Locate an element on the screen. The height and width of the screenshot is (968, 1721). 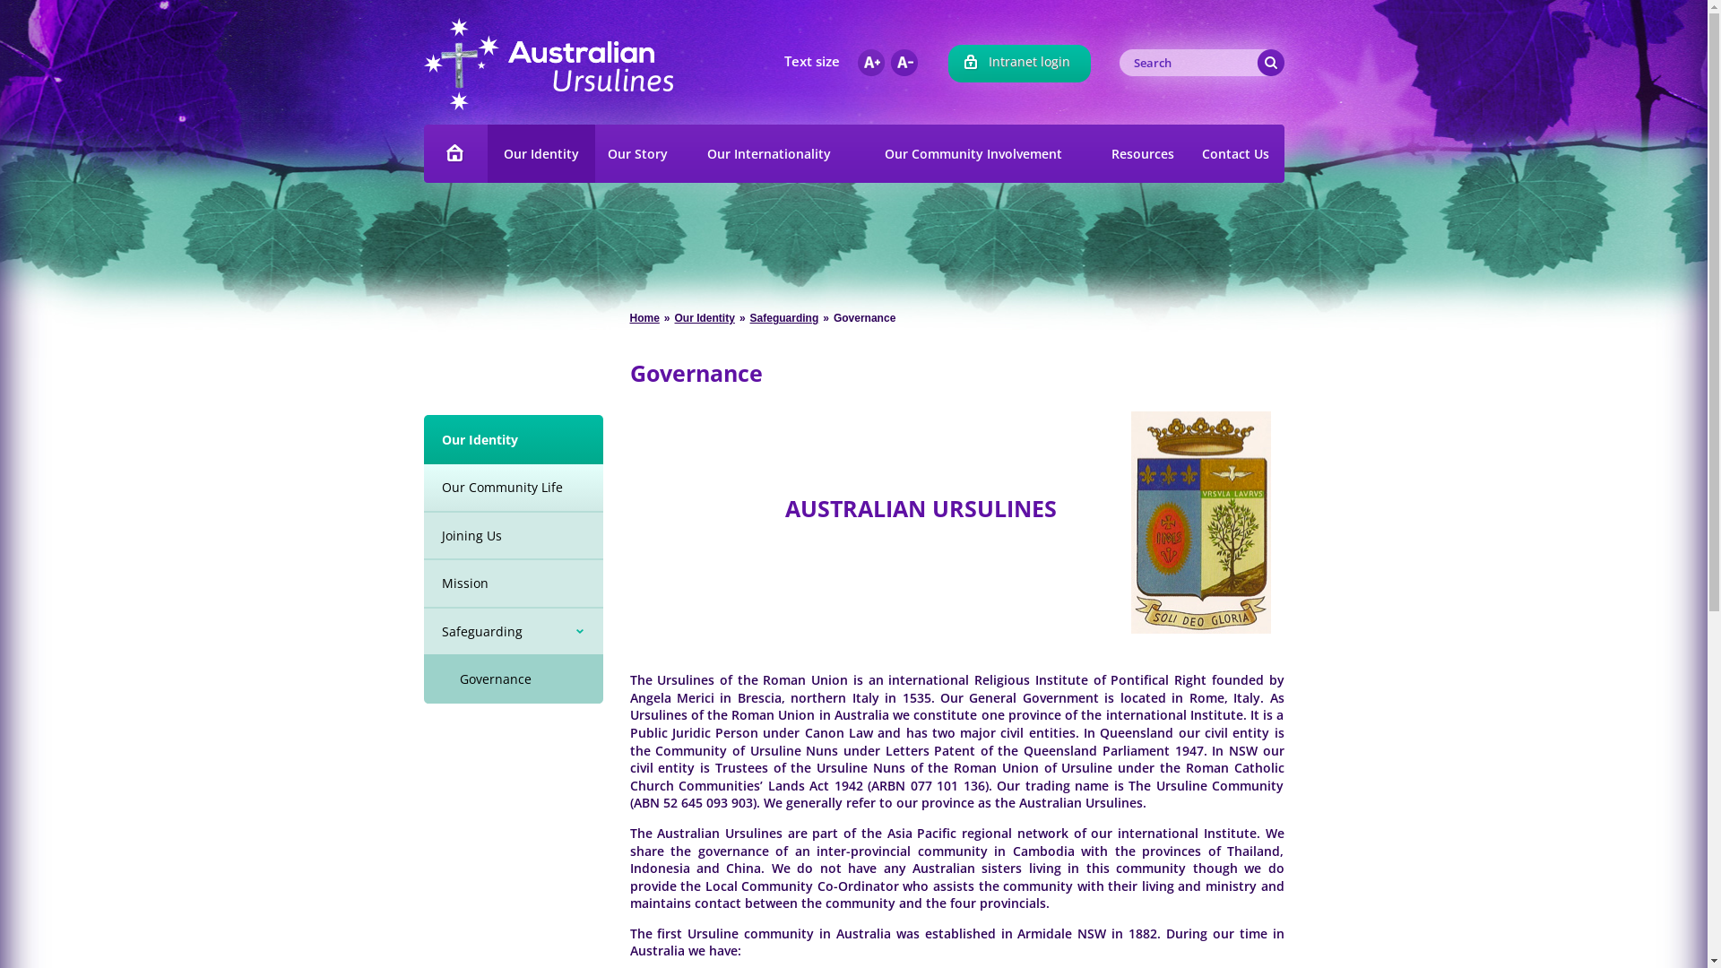
Our Identity is located at coordinates (705, 318).